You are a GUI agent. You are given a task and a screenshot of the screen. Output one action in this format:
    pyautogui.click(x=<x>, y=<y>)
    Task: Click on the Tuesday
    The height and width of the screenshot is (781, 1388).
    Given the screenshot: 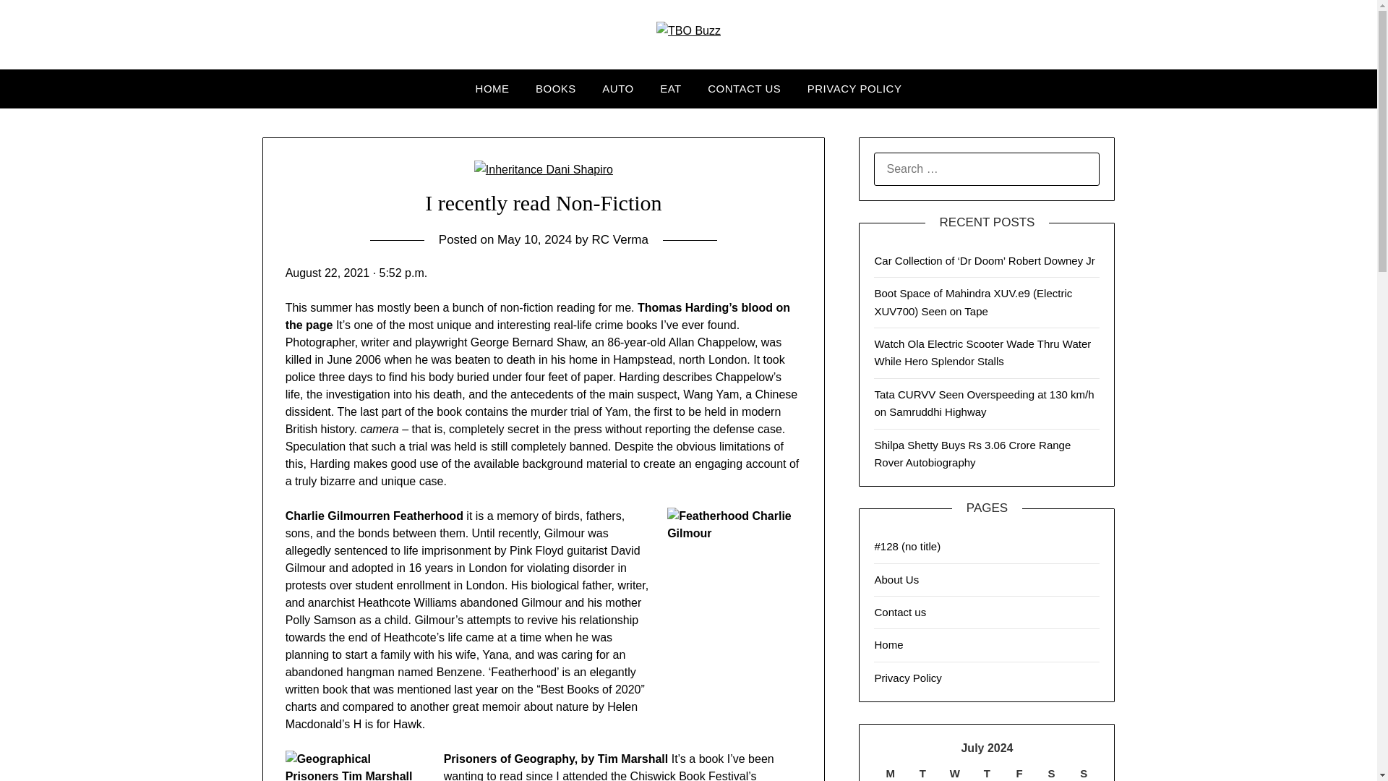 What is the action you would take?
    pyautogui.click(x=922, y=773)
    